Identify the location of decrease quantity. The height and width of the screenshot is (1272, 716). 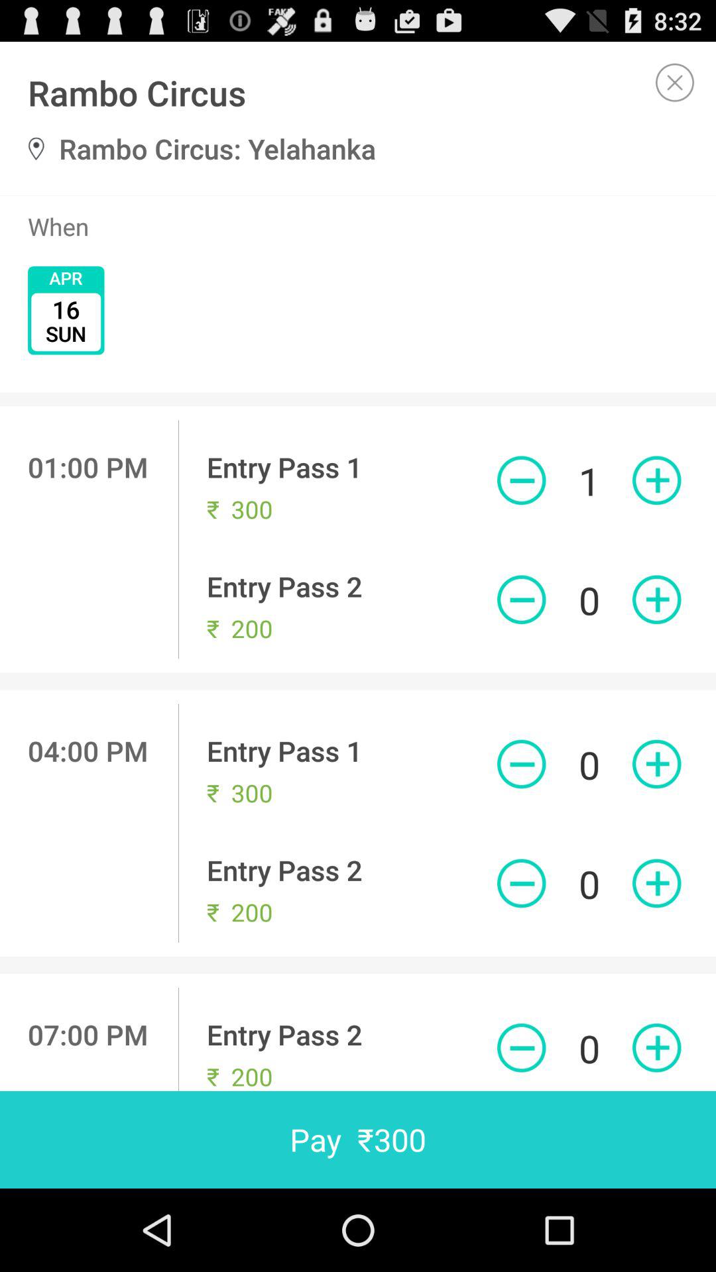
(521, 883).